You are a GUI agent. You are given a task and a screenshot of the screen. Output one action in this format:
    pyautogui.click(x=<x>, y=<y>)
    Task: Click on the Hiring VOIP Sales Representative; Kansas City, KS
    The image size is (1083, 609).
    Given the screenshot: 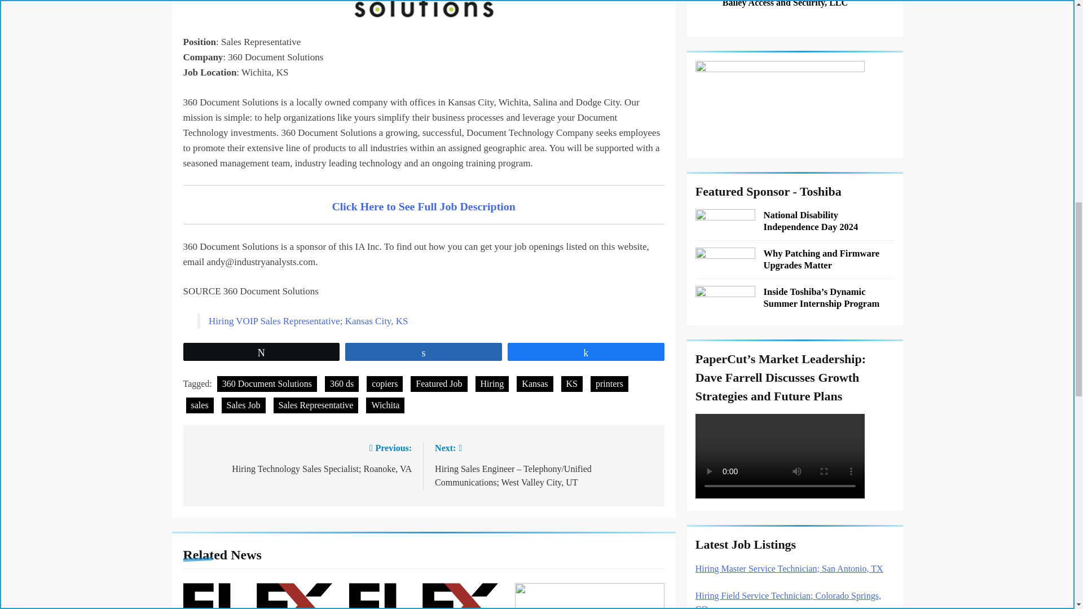 What is the action you would take?
    pyautogui.click(x=308, y=321)
    